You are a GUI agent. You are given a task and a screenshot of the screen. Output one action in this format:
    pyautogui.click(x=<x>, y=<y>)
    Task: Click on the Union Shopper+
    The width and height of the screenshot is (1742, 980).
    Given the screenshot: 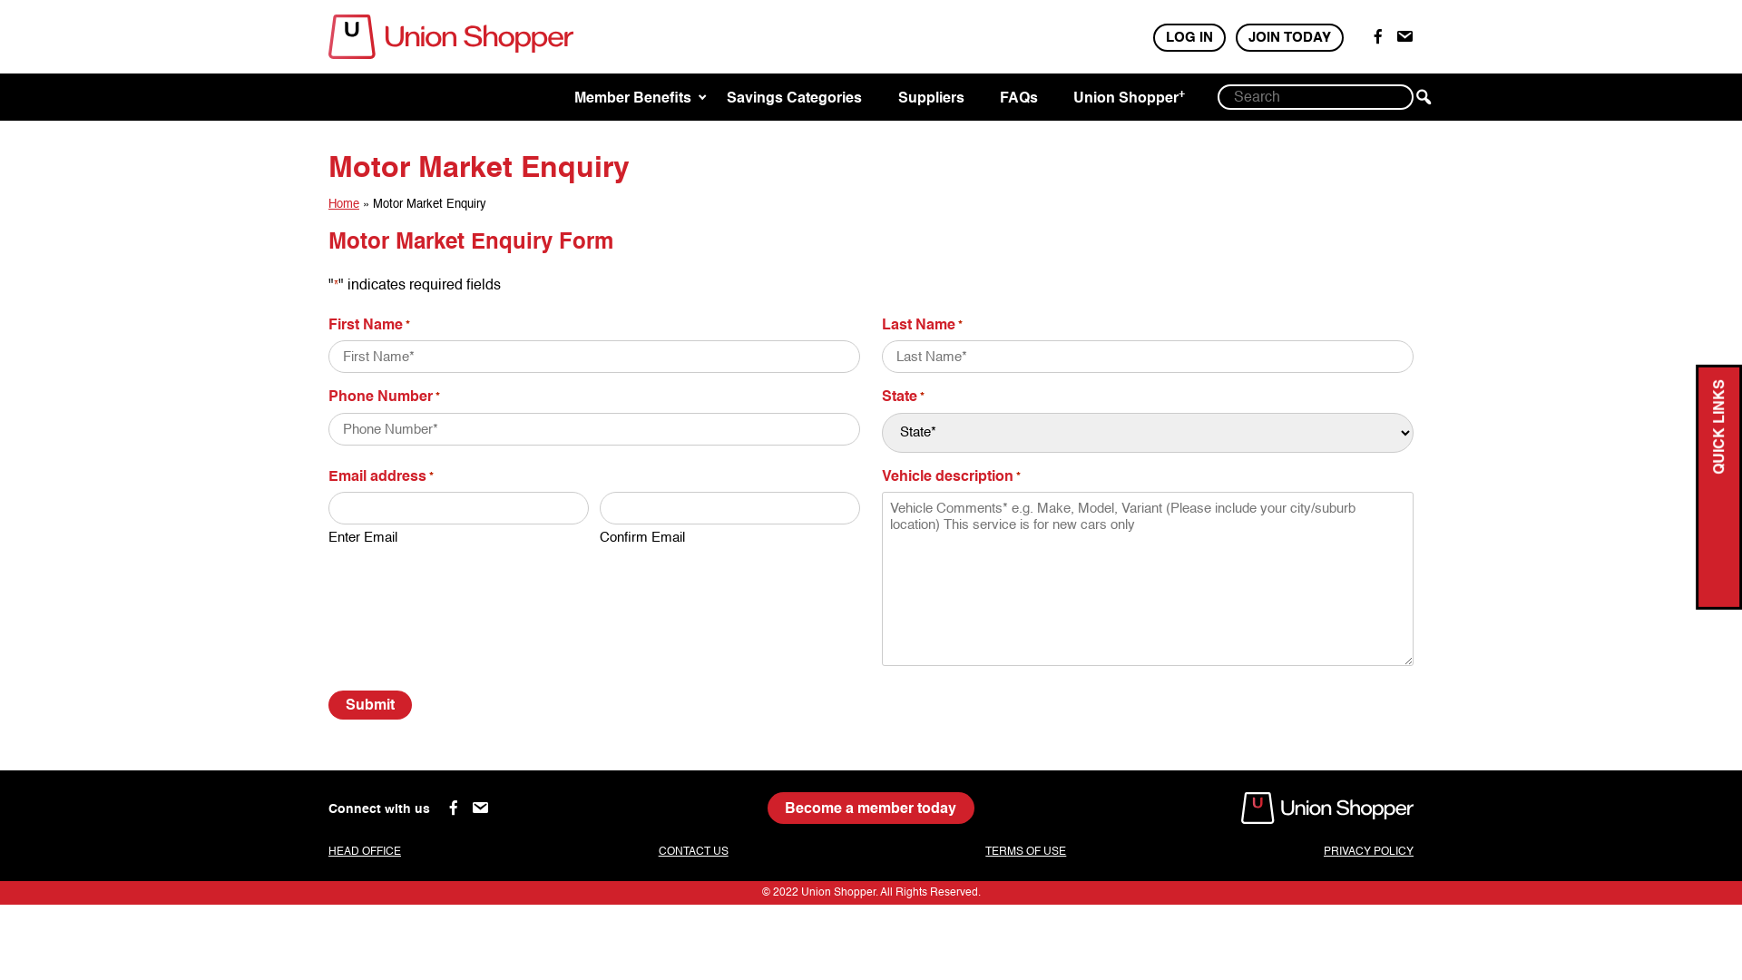 What is the action you would take?
    pyautogui.click(x=1129, y=98)
    